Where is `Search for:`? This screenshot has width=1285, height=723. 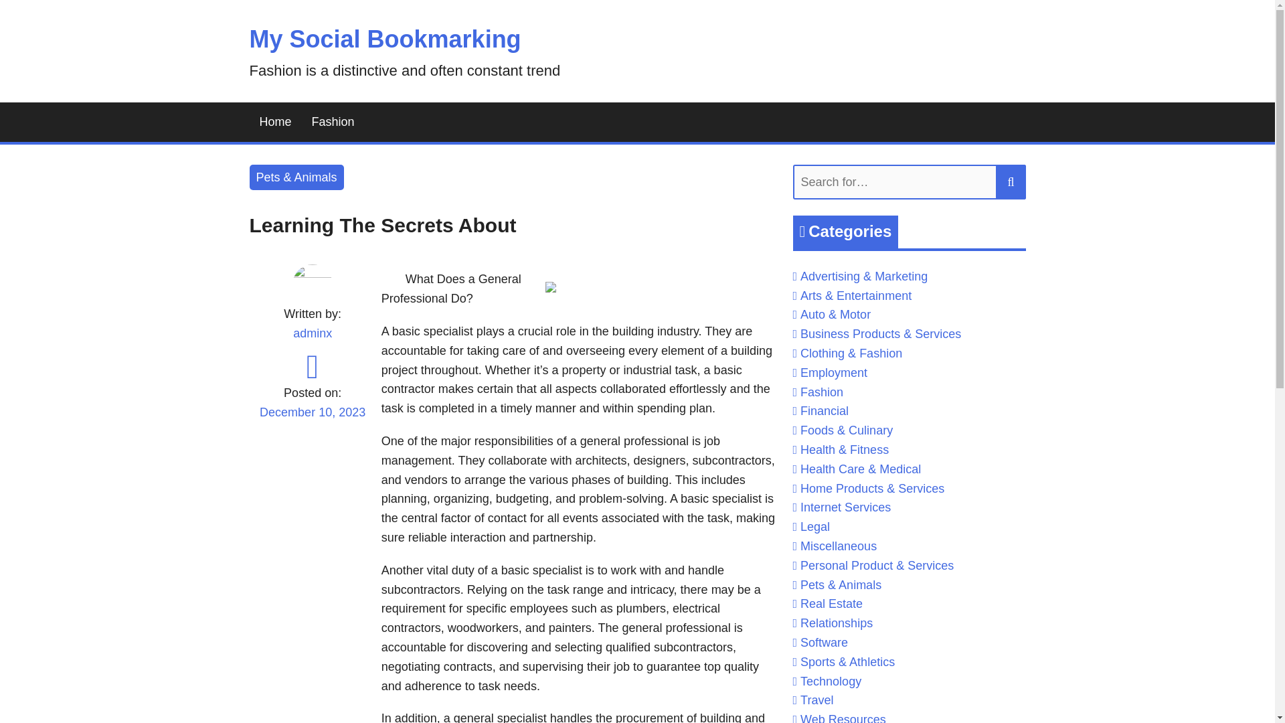
Search for: is located at coordinates (909, 182).